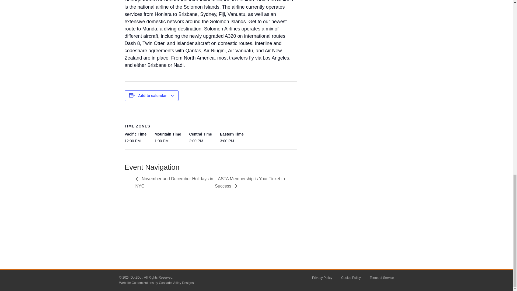 This screenshot has height=291, width=517. I want to click on November and December Holidays in NYC, so click(174, 182).